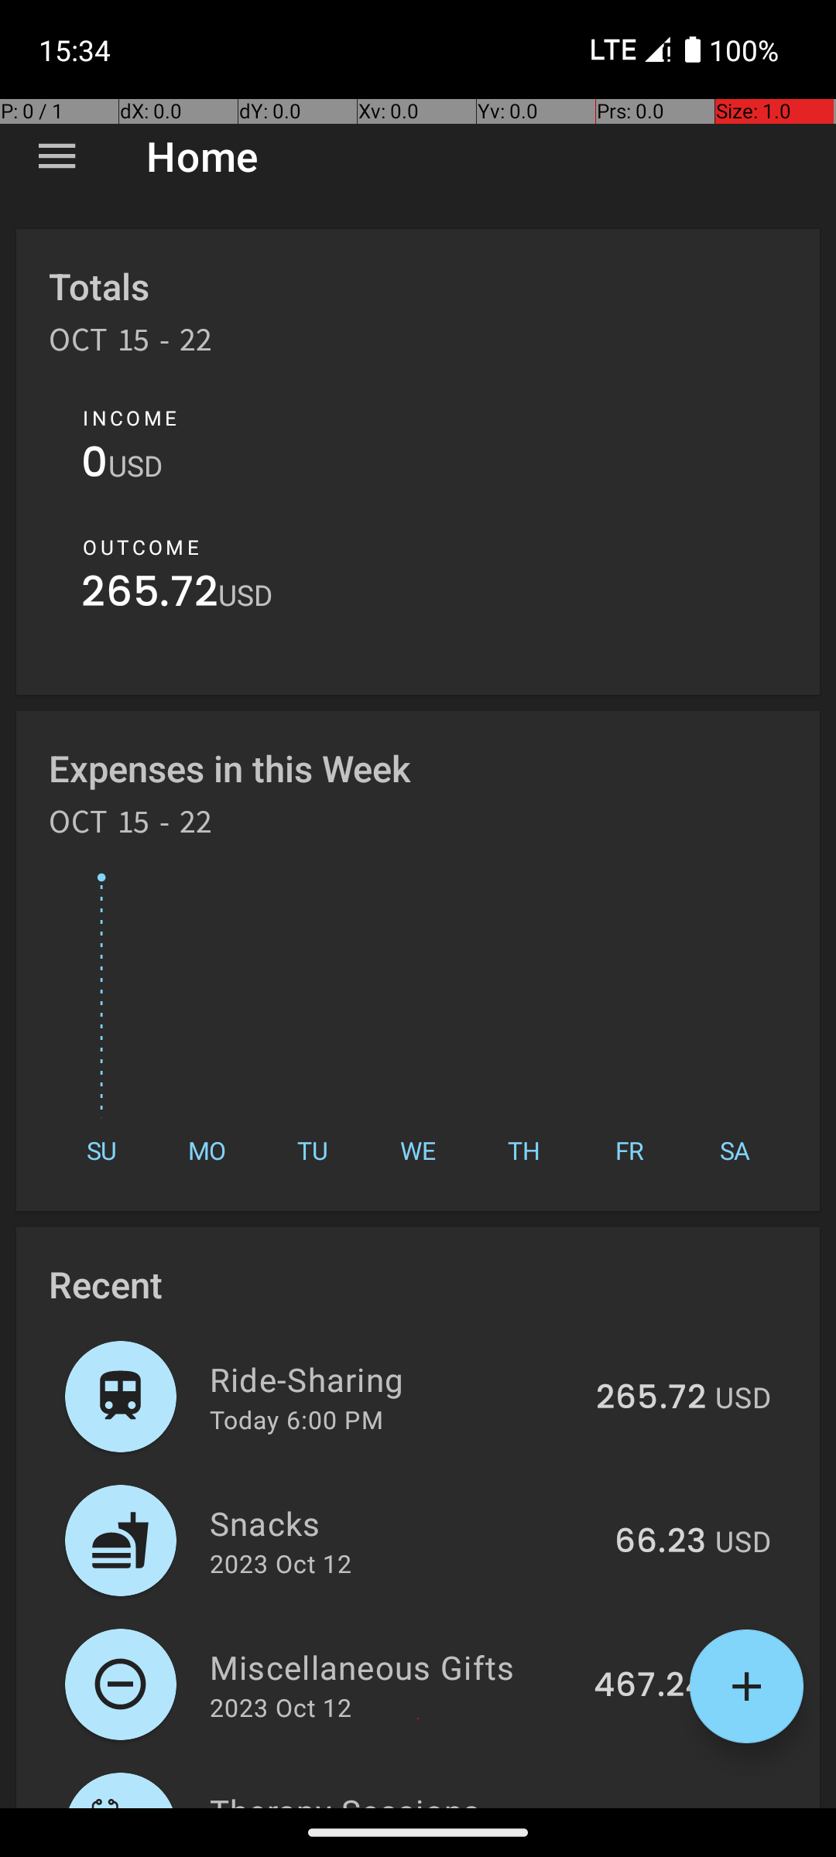 The height and width of the screenshot is (1857, 836). Describe the element at coordinates (296, 1419) in the screenshot. I see `Today 6:00 PM` at that location.